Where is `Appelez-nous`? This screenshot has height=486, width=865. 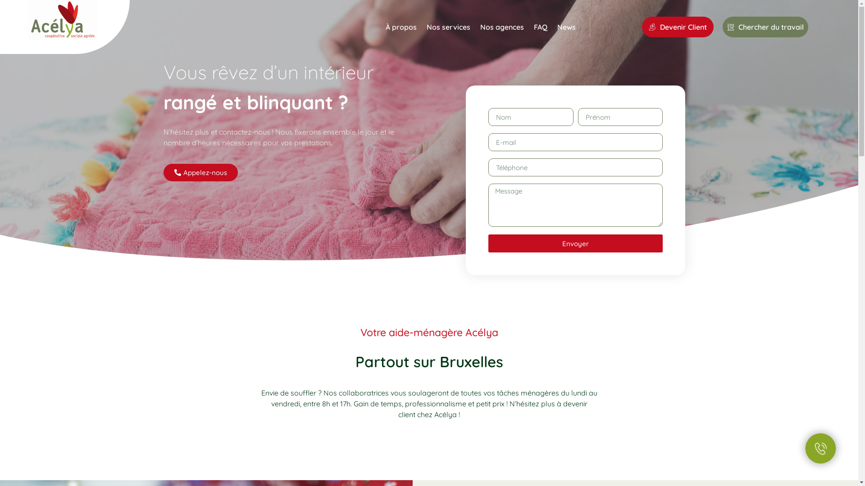 Appelez-nous is located at coordinates (200, 173).